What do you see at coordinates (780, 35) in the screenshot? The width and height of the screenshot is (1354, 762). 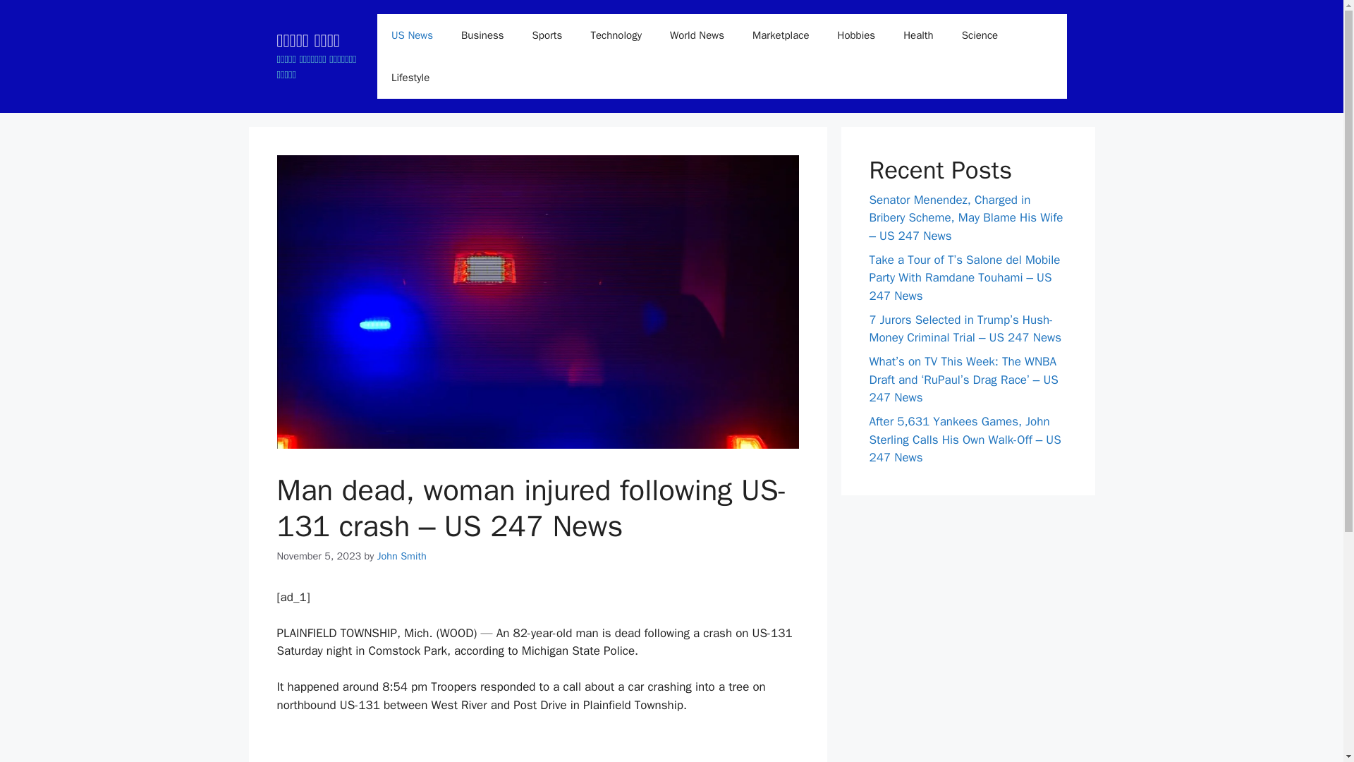 I see `Marketplace` at bounding box center [780, 35].